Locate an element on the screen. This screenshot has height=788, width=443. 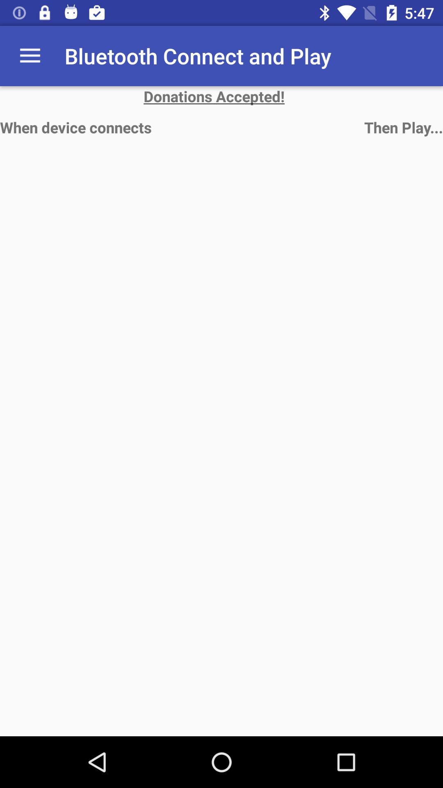
click item next to the bluetooth connect and is located at coordinates (30, 56).